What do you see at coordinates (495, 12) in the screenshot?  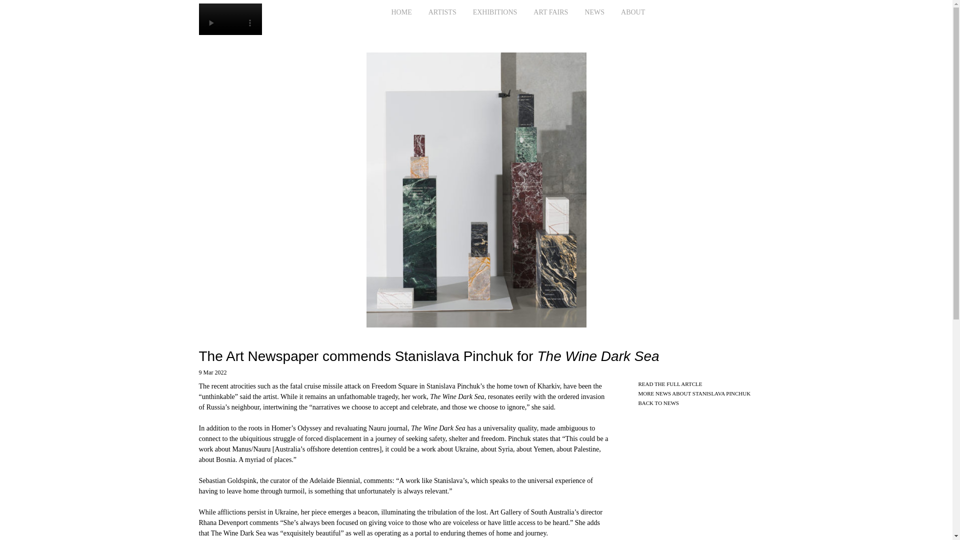 I see `EXHIBITIONS` at bounding box center [495, 12].